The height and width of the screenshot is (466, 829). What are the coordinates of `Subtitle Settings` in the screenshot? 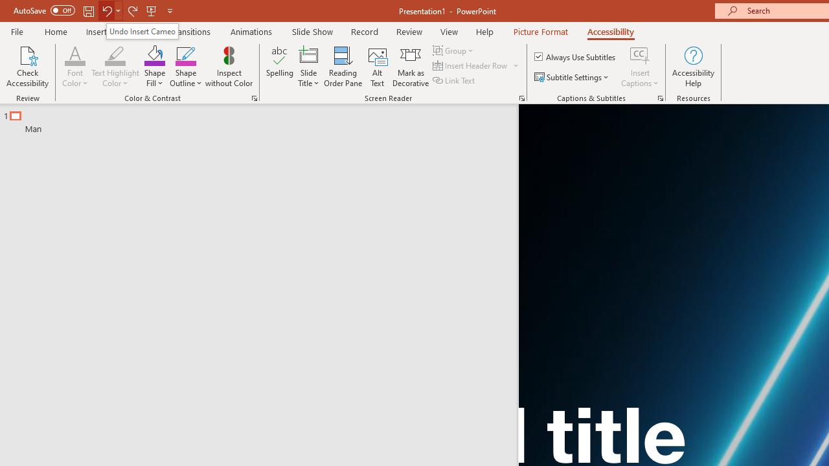 It's located at (573, 78).